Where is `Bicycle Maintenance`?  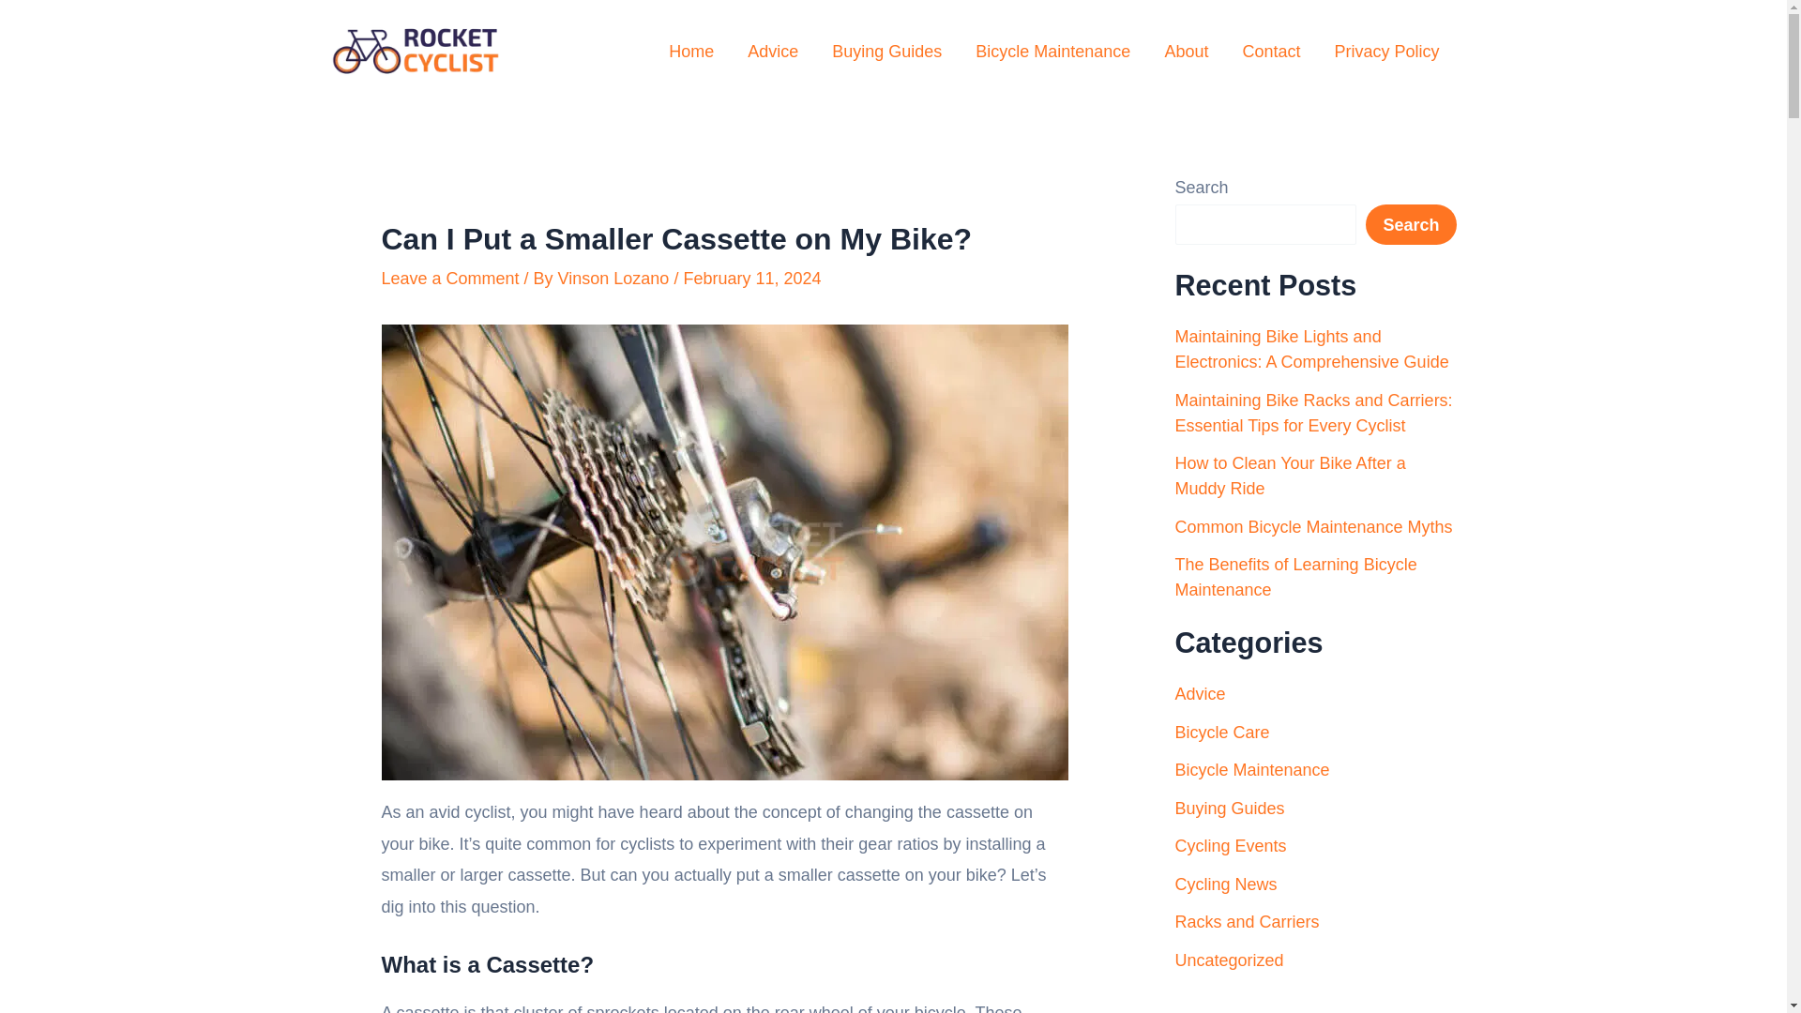 Bicycle Maintenance is located at coordinates (1052, 52).